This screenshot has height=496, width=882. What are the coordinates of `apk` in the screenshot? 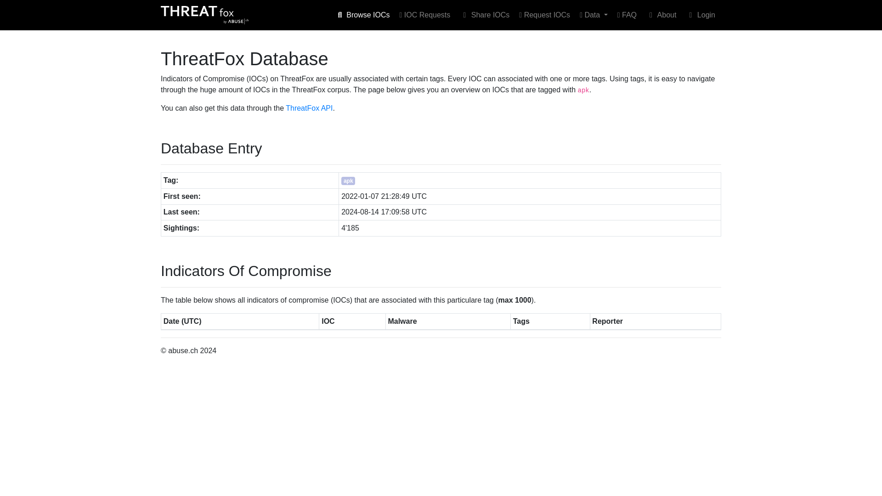 It's located at (348, 180).